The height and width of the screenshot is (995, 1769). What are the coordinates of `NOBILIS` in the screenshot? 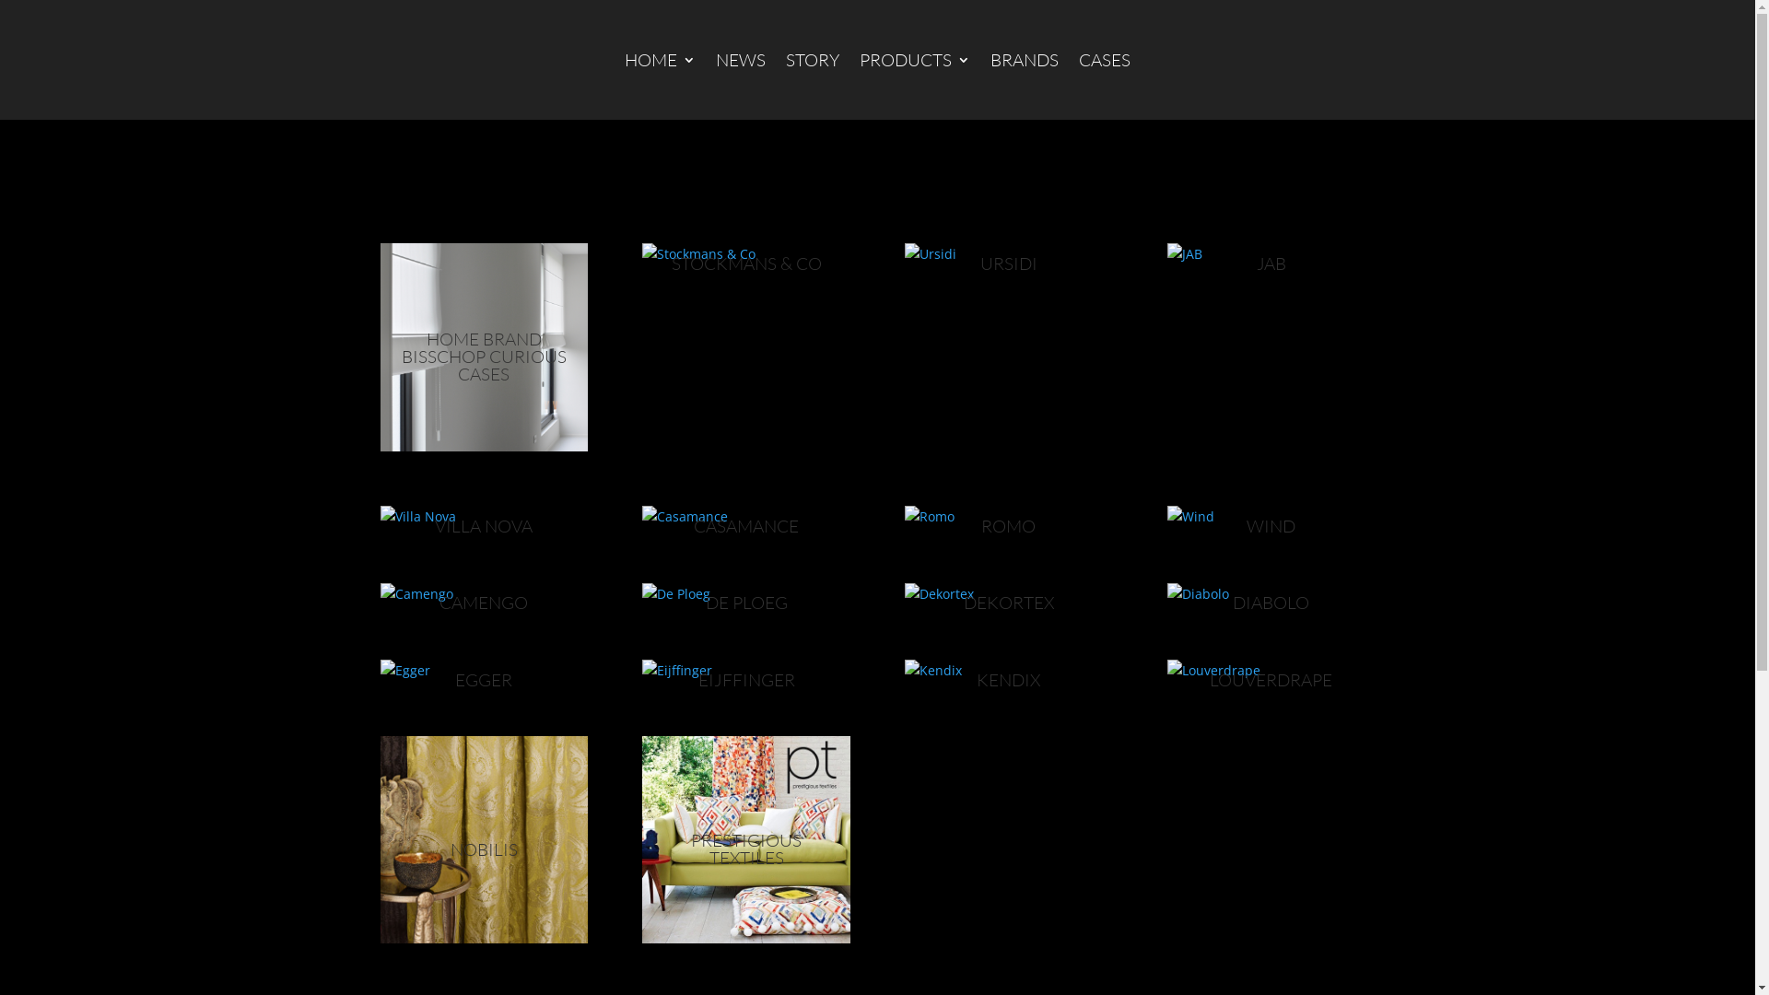 It's located at (485, 849).